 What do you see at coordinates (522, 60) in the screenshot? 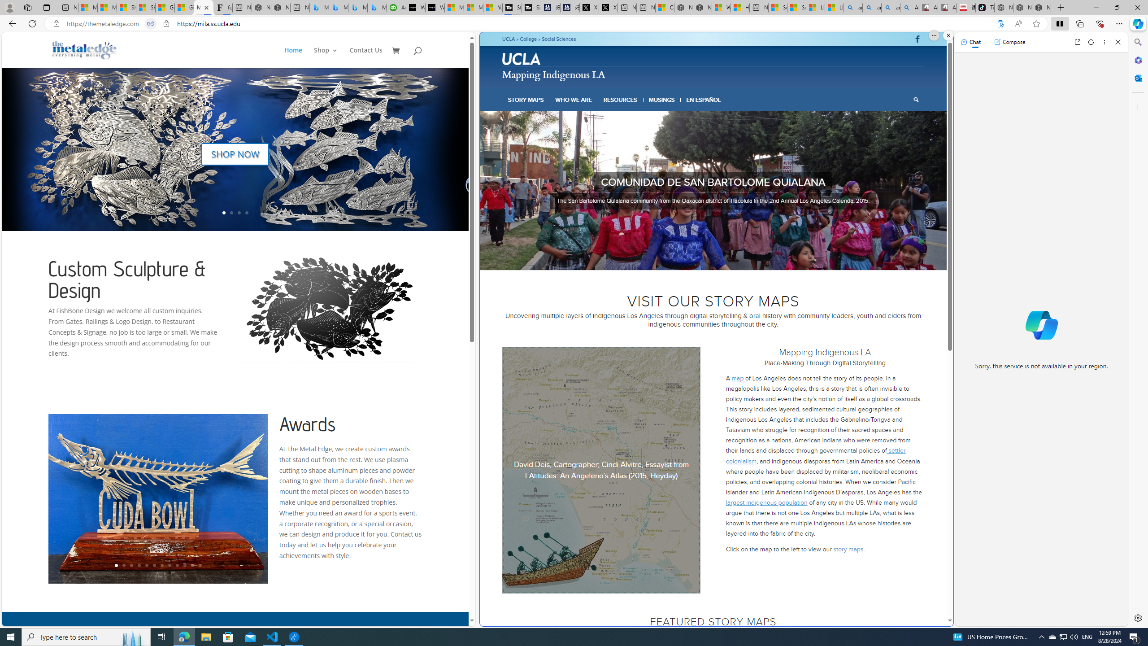
I see `UCLA logo` at bounding box center [522, 60].